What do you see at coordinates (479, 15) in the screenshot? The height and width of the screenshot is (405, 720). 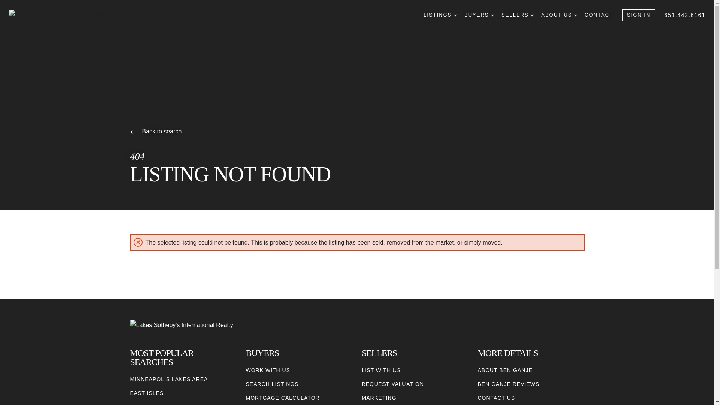 I see `BUYERS DROPDOWN ARROW` at bounding box center [479, 15].